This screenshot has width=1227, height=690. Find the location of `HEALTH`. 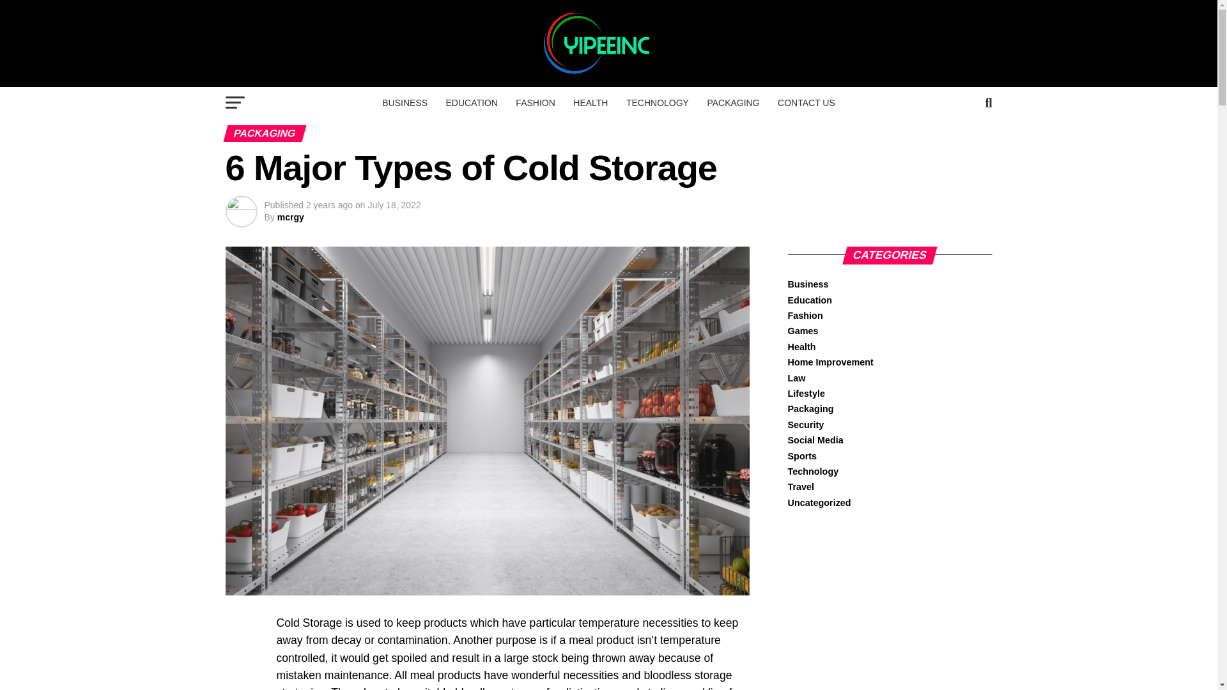

HEALTH is located at coordinates (590, 102).